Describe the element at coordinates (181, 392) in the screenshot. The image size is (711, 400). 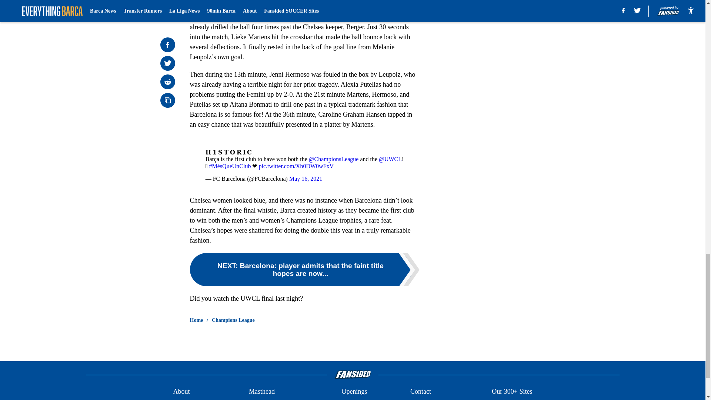
I see `About` at that location.